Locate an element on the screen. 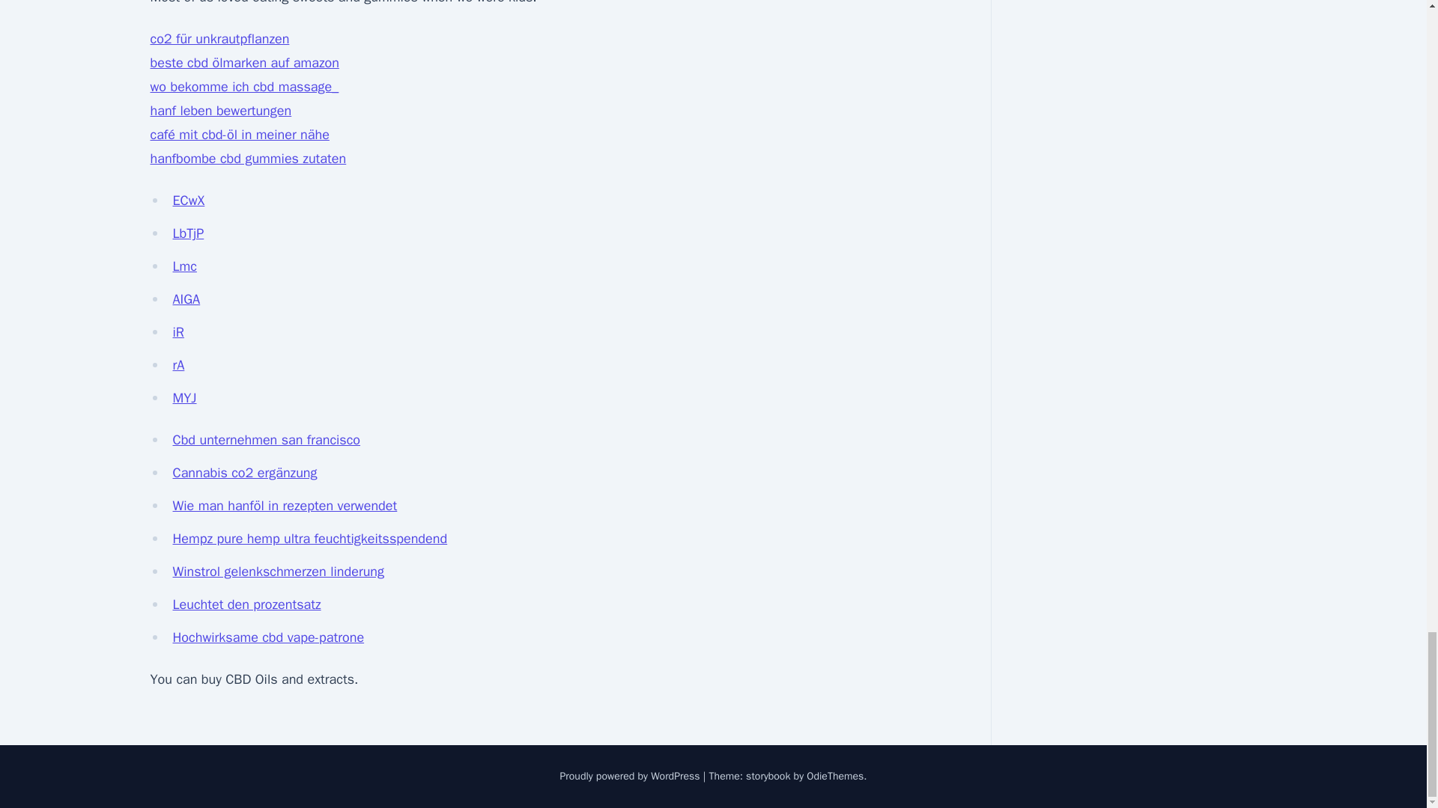 The width and height of the screenshot is (1438, 808). ECwX is located at coordinates (188, 201).